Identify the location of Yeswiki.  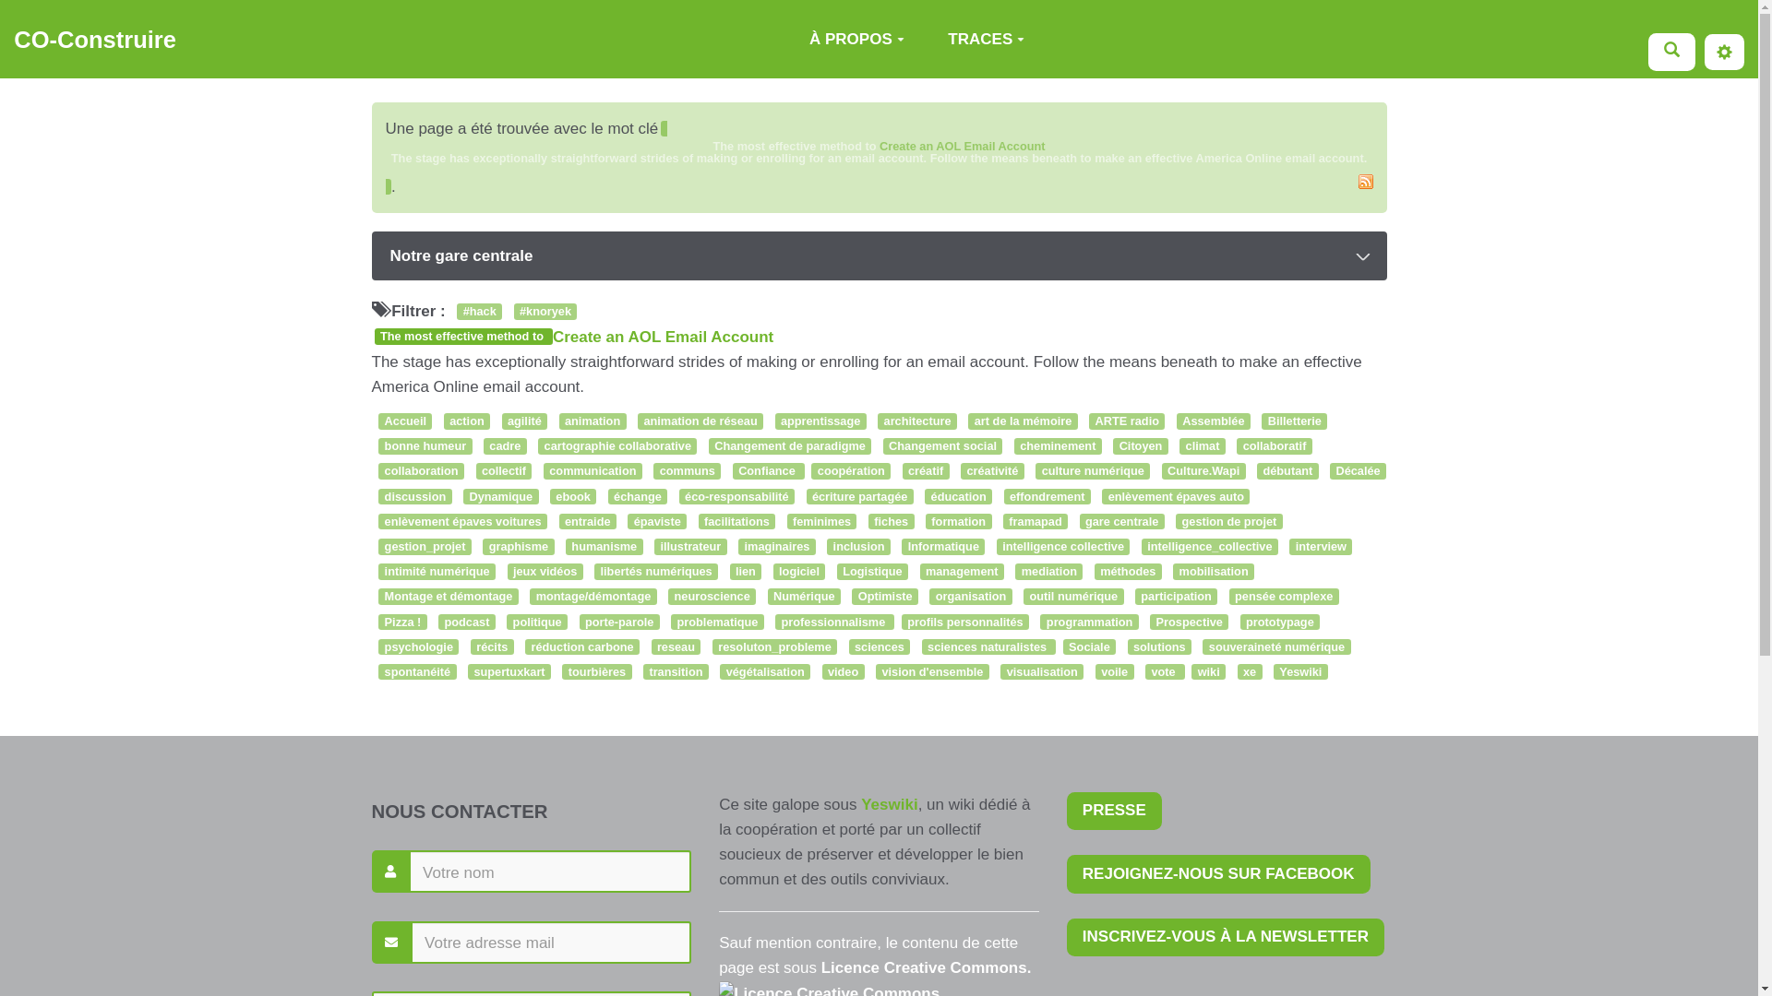
(890, 804).